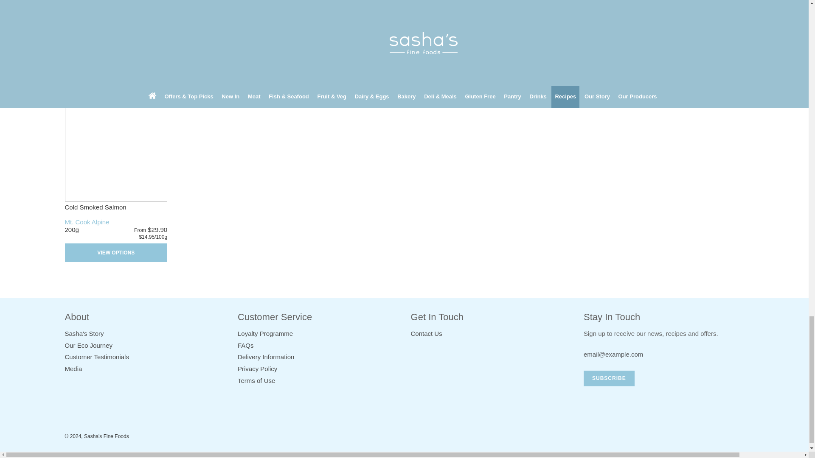 Image resolution: width=815 pixels, height=458 pixels. What do you see at coordinates (231, 11) in the screenshot?
I see `Salmon Portions Skinless, Twin Pack` at bounding box center [231, 11].